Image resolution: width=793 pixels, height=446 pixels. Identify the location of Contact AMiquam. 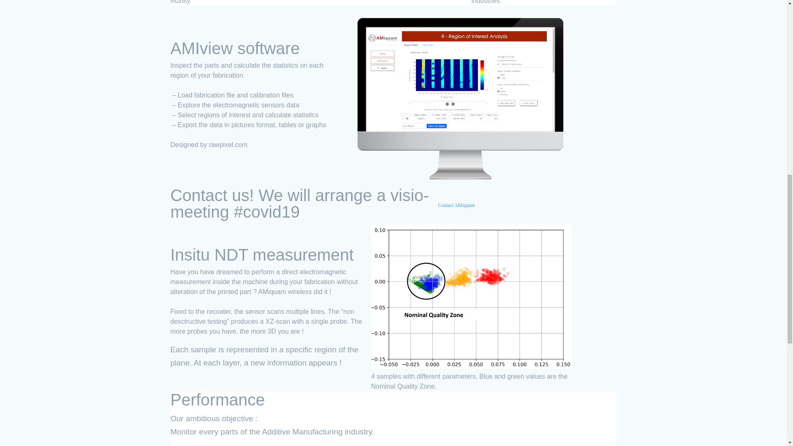
(461, 207).